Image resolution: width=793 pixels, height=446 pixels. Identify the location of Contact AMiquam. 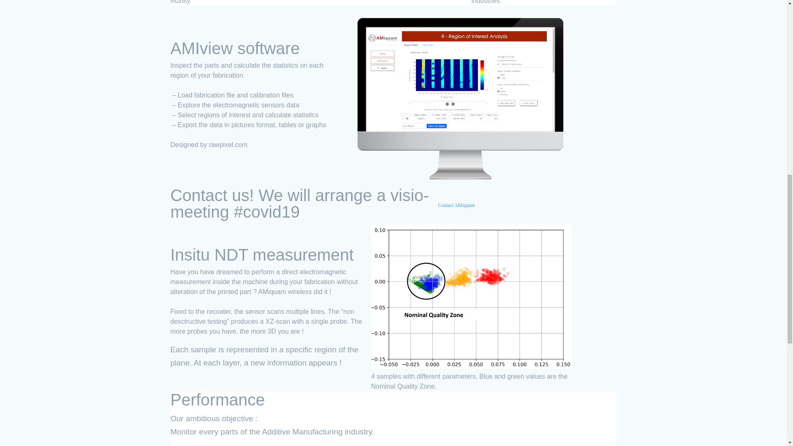
(461, 207).